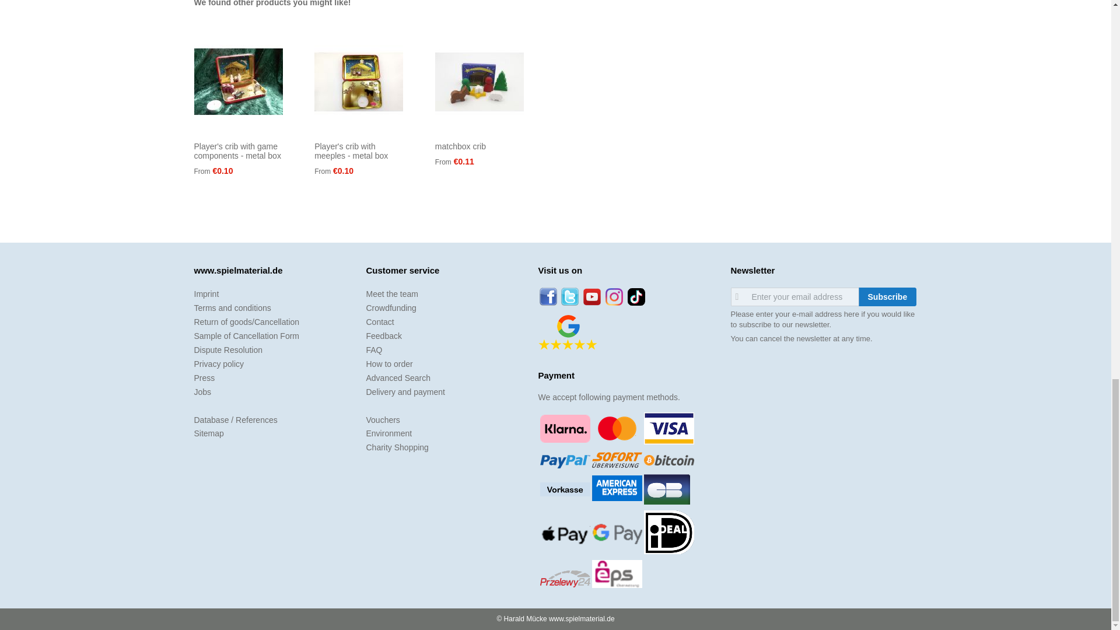  What do you see at coordinates (591, 296) in the screenshot?
I see `YouTube` at bounding box center [591, 296].